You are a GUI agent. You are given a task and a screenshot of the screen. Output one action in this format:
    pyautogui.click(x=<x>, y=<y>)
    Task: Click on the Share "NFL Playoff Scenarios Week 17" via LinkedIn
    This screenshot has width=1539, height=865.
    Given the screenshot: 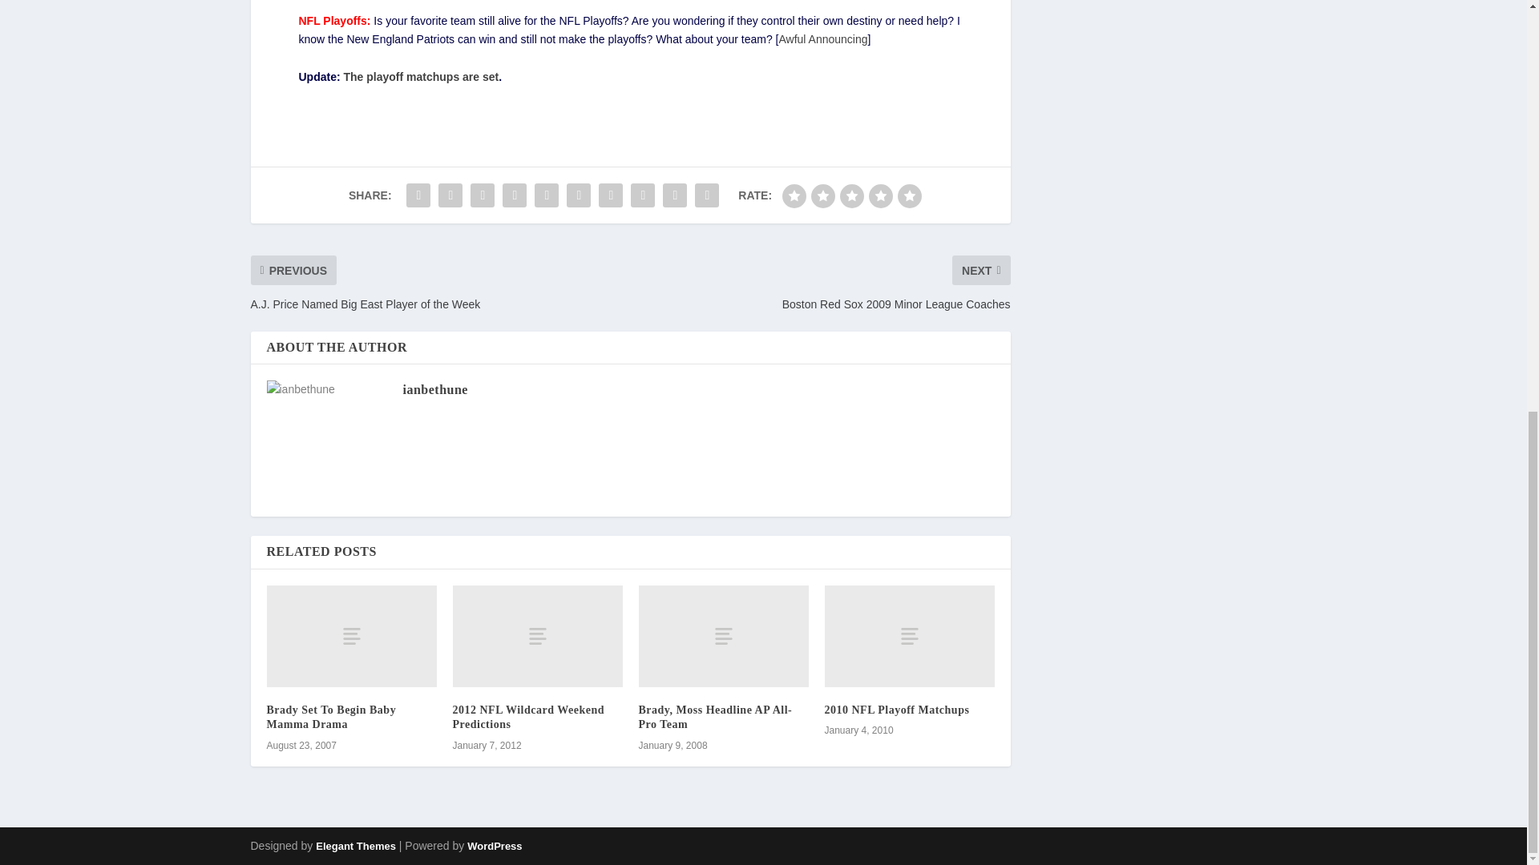 What is the action you would take?
    pyautogui.click(x=579, y=195)
    